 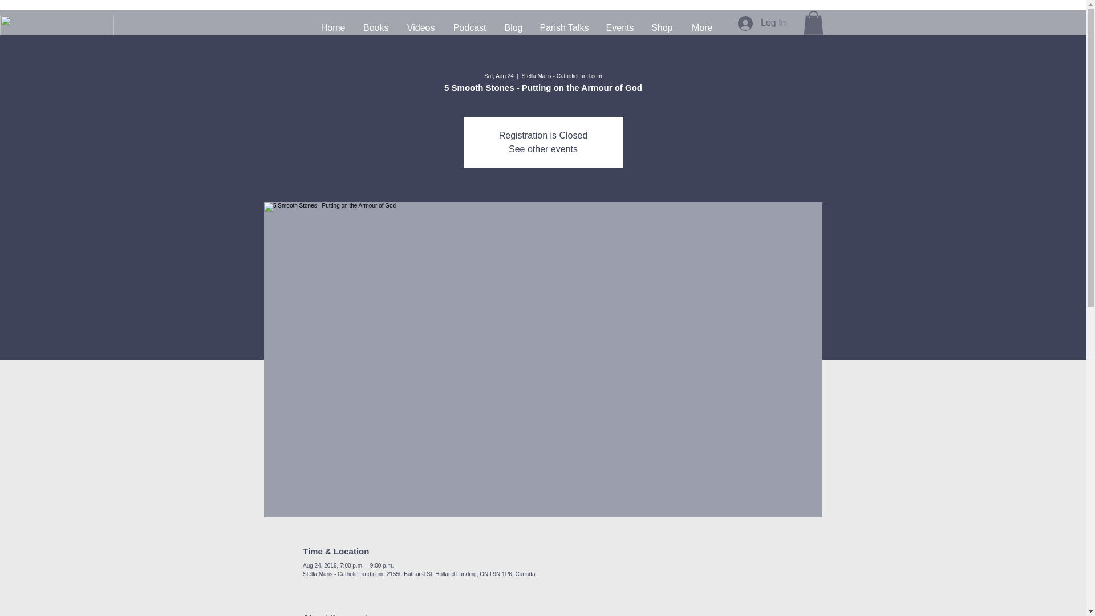 What do you see at coordinates (469, 27) in the screenshot?
I see `Podcast` at bounding box center [469, 27].